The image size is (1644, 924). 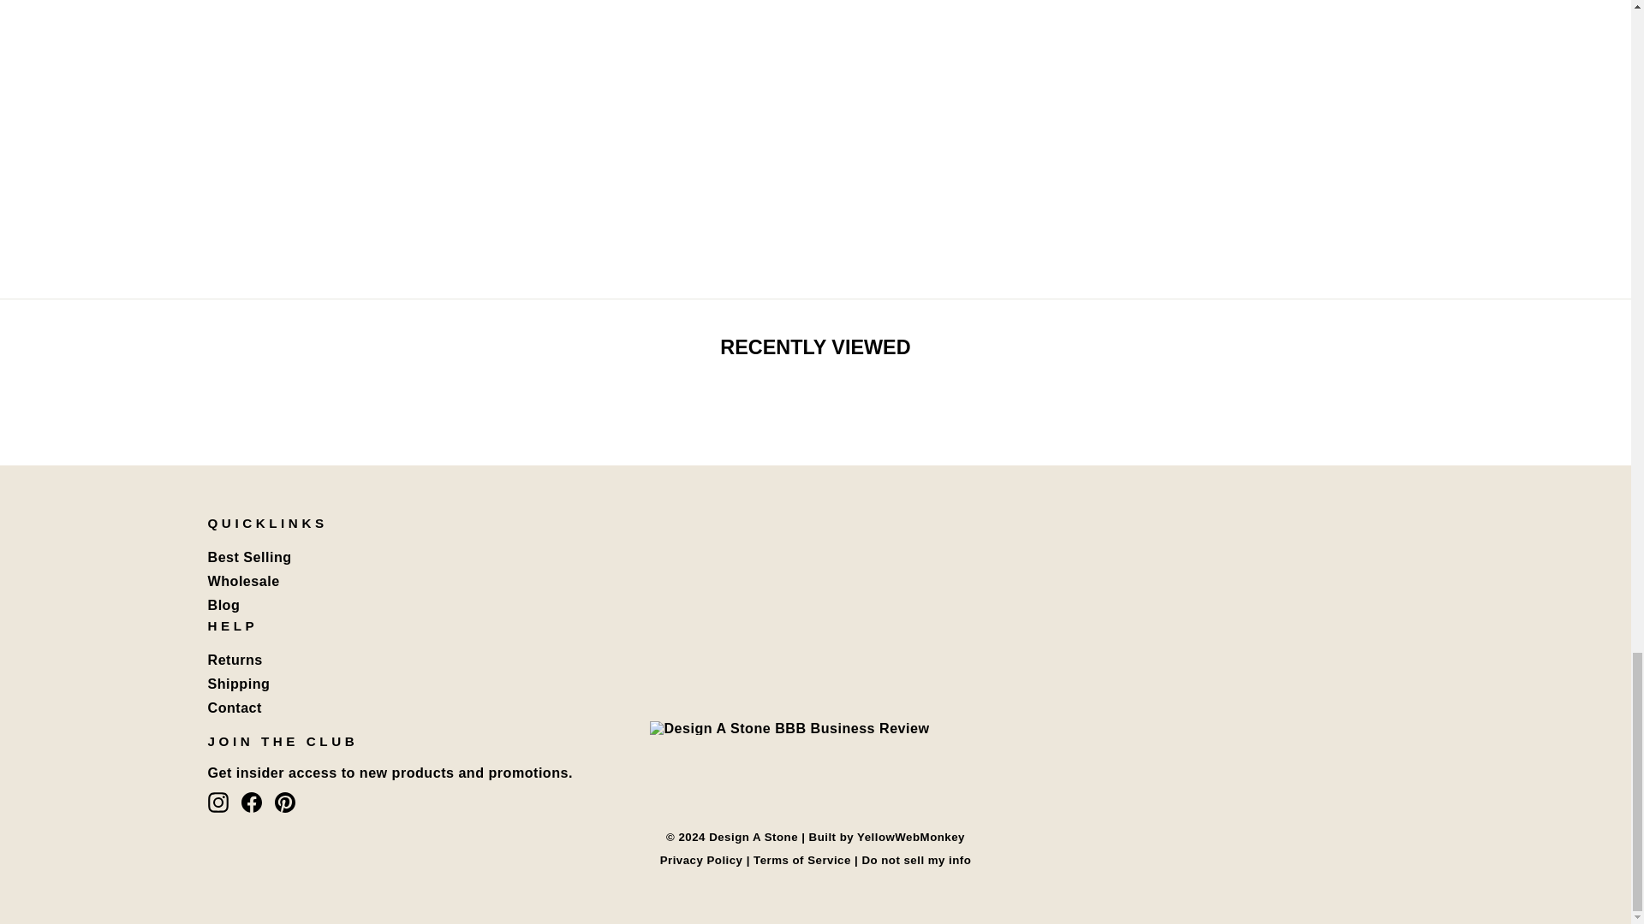 What do you see at coordinates (217, 803) in the screenshot?
I see `Design A Stone on Instagram` at bounding box center [217, 803].